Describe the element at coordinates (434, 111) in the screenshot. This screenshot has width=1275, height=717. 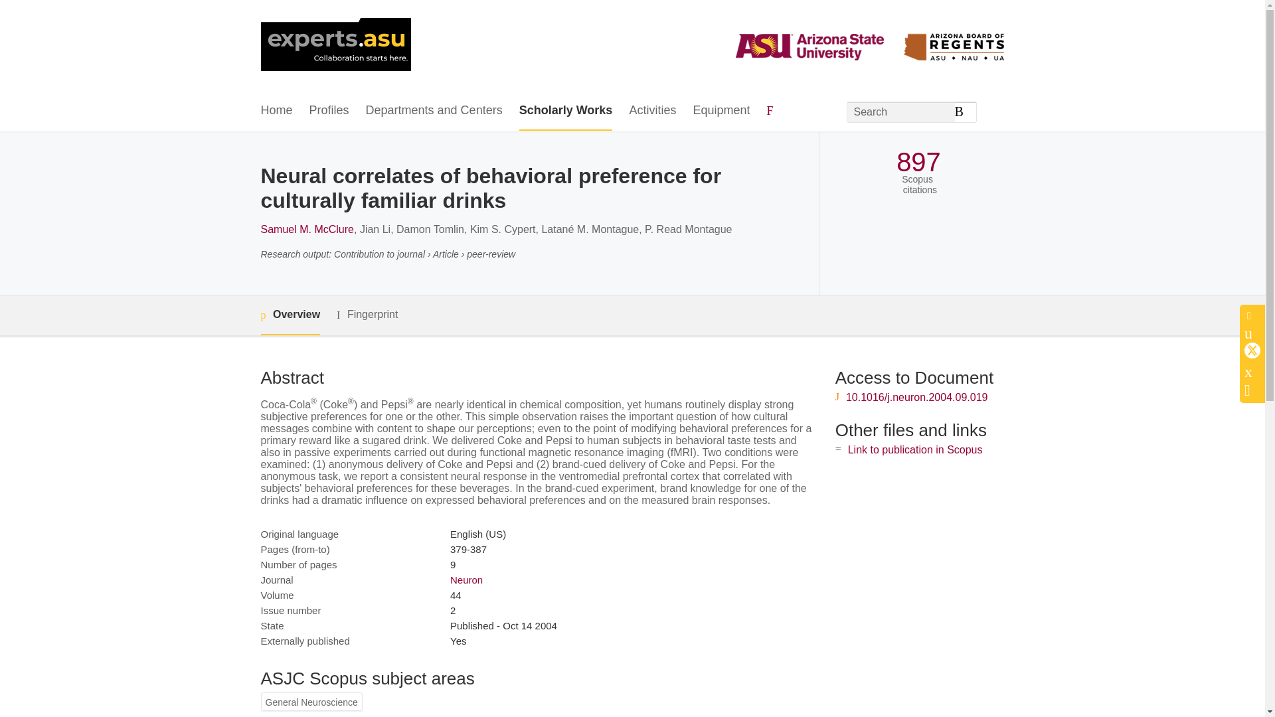
I see `Departments and Centers` at that location.